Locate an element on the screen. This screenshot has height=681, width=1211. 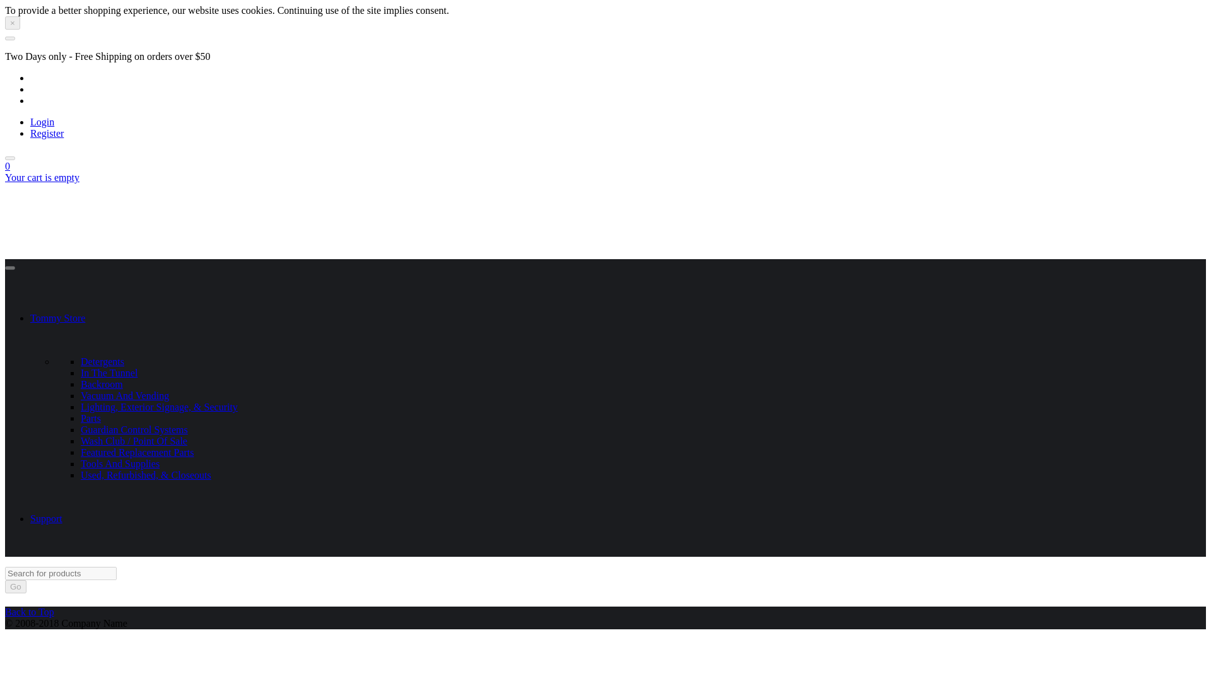
Login is located at coordinates (42, 121).